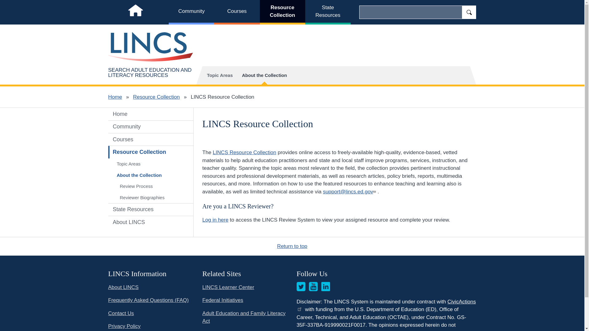  What do you see at coordinates (326, 287) in the screenshot?
I see `Join LINCS on LinkedIn!` at bounding box center [326, 287].